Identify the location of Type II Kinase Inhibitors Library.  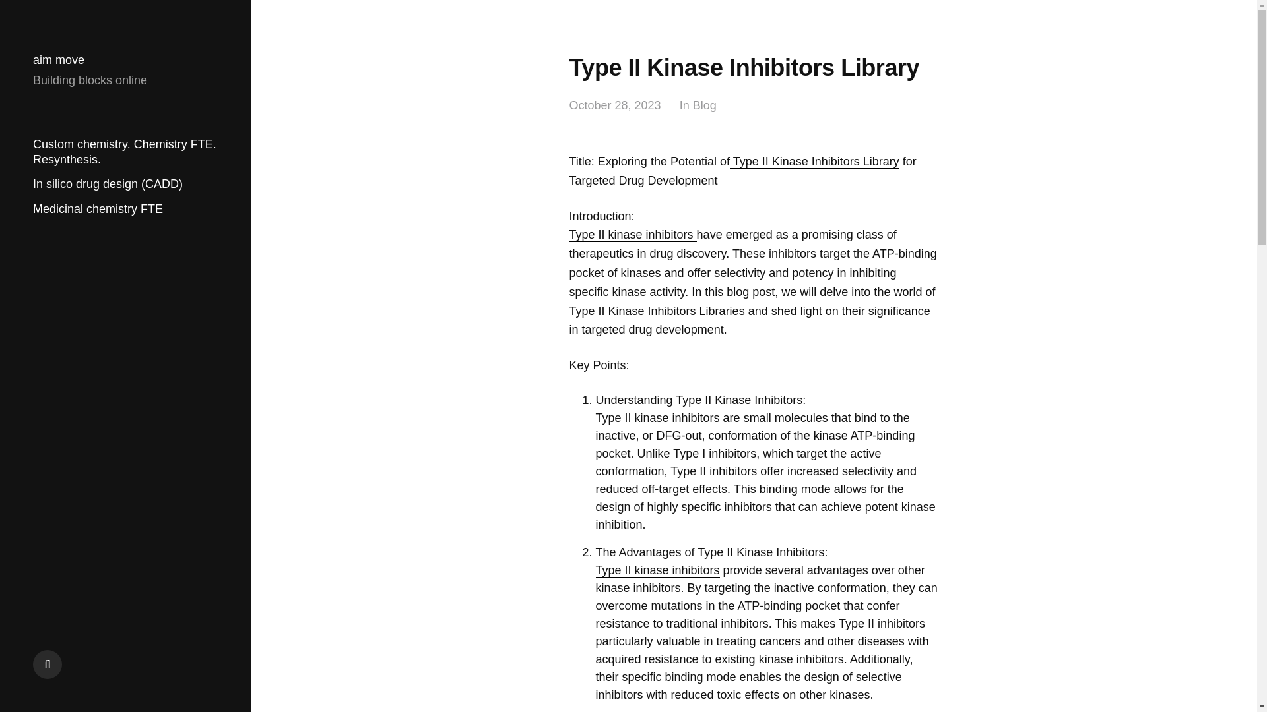
(814, 162).